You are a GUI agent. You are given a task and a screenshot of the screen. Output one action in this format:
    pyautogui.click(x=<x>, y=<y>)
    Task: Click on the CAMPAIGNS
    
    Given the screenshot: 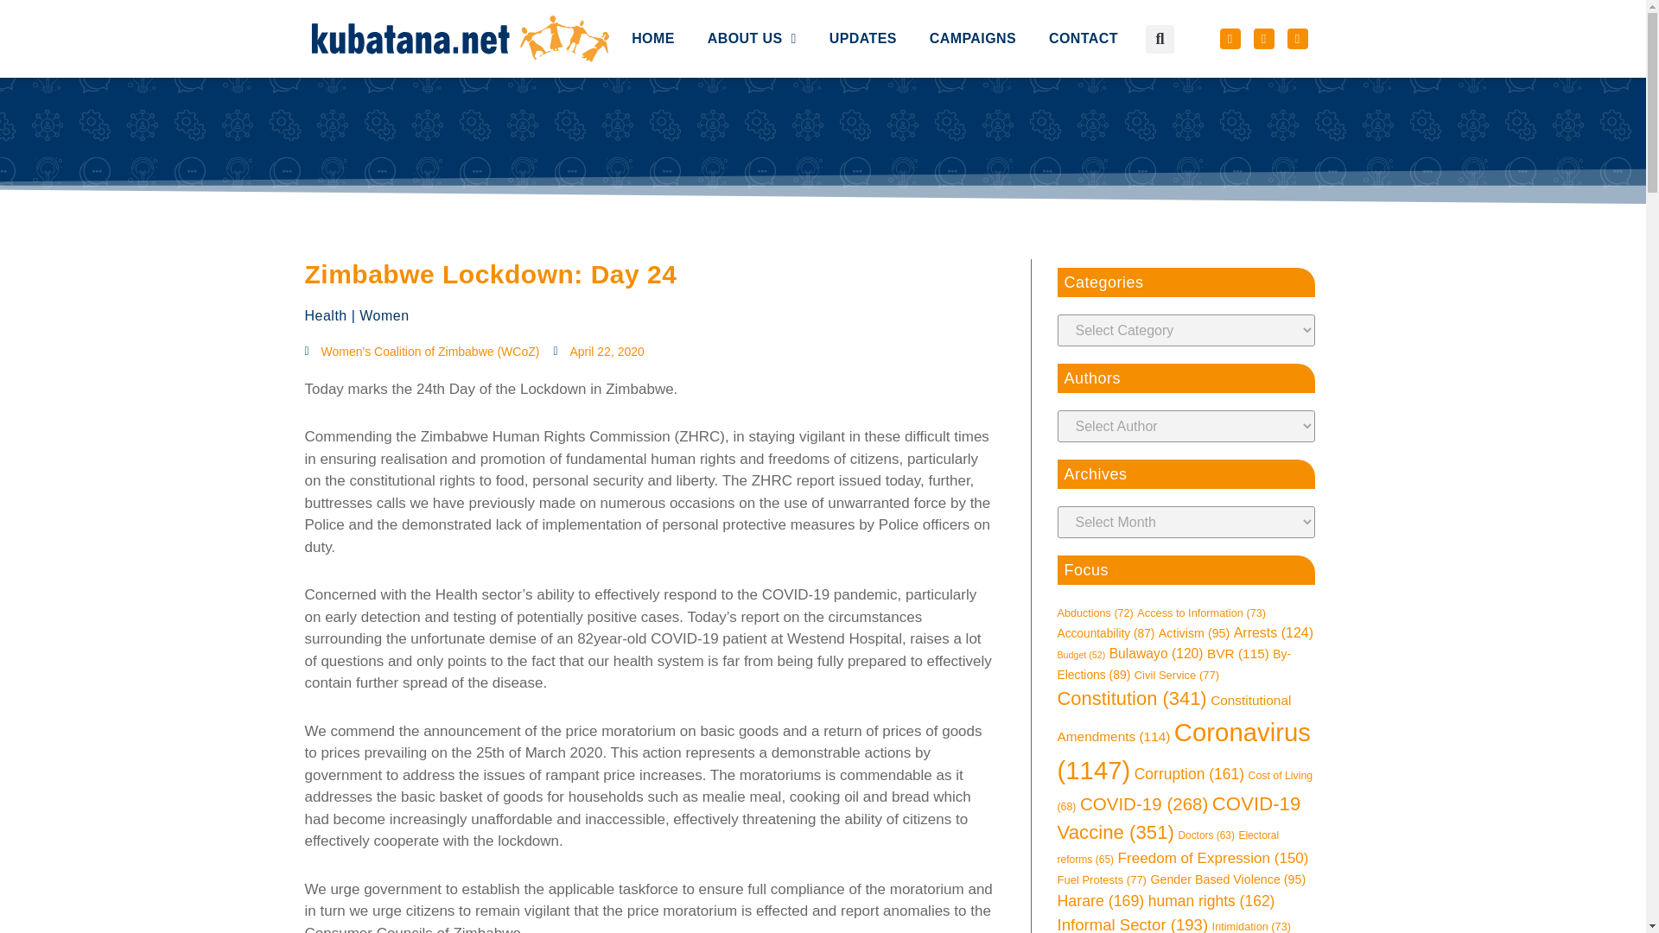 What is the action you would take?
    pyautogui.click(x=973, y=3)
    